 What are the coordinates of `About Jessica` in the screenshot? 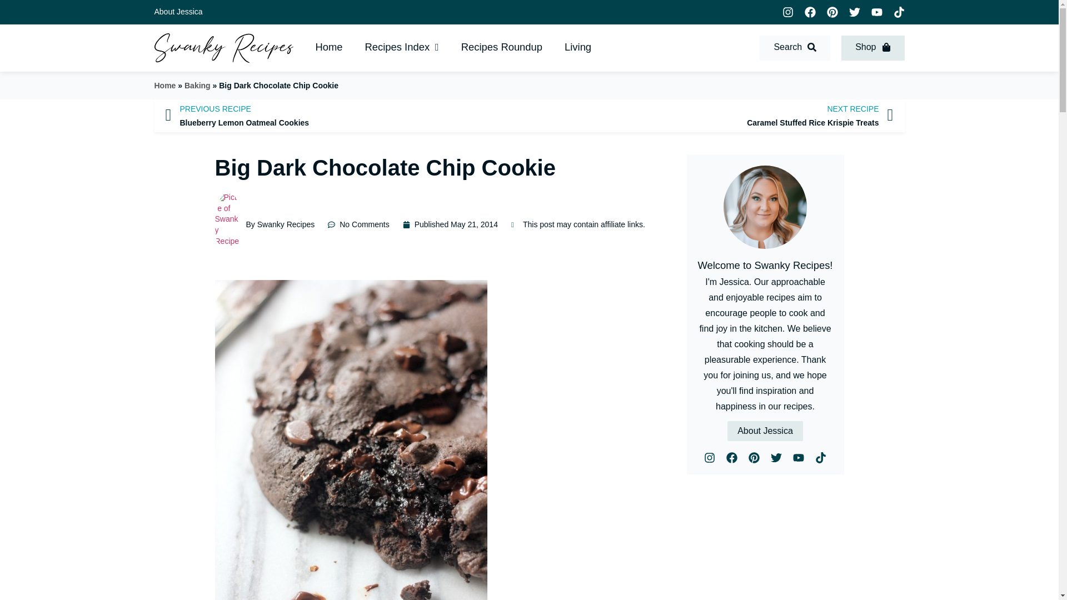 It's located at (329, 48).